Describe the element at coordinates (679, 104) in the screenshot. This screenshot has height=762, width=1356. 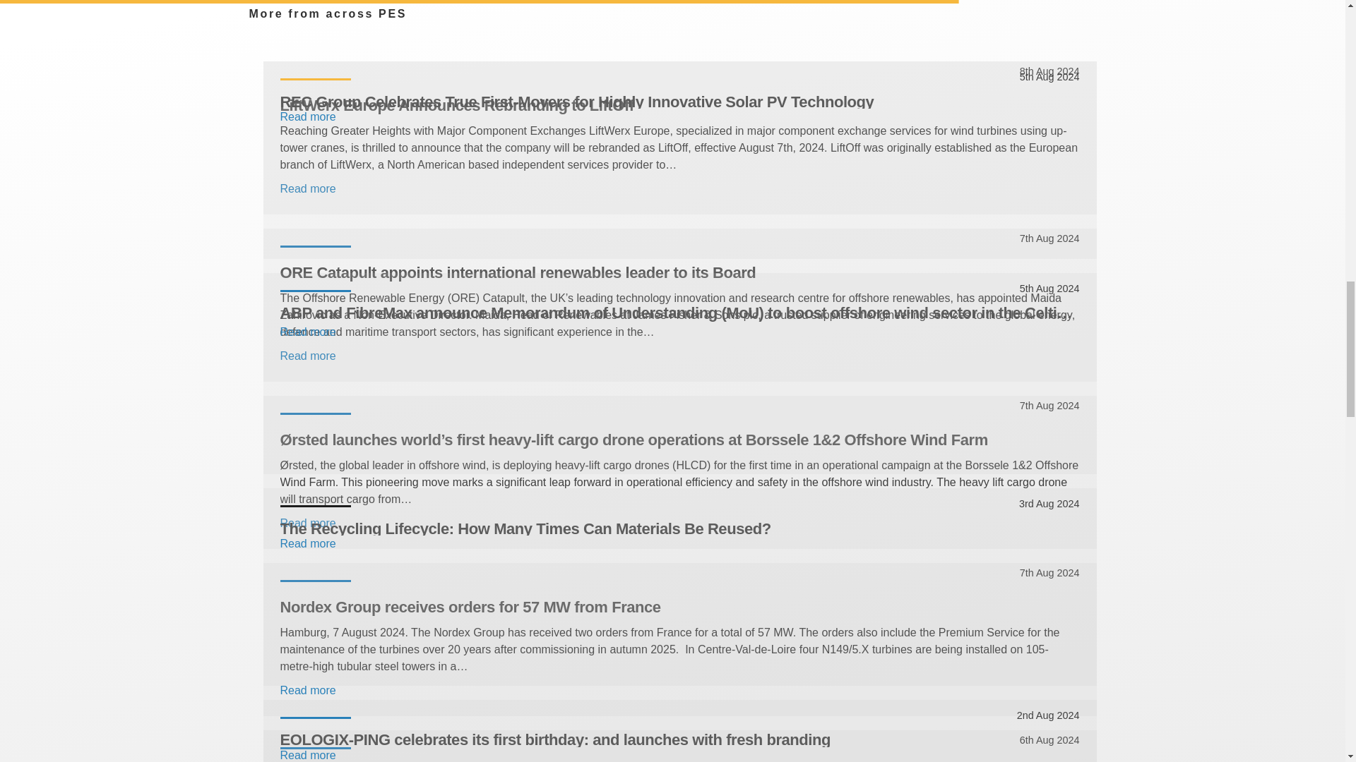
I see `LiftWerx Europe Announces Rebranding to LiftOff` at that location.